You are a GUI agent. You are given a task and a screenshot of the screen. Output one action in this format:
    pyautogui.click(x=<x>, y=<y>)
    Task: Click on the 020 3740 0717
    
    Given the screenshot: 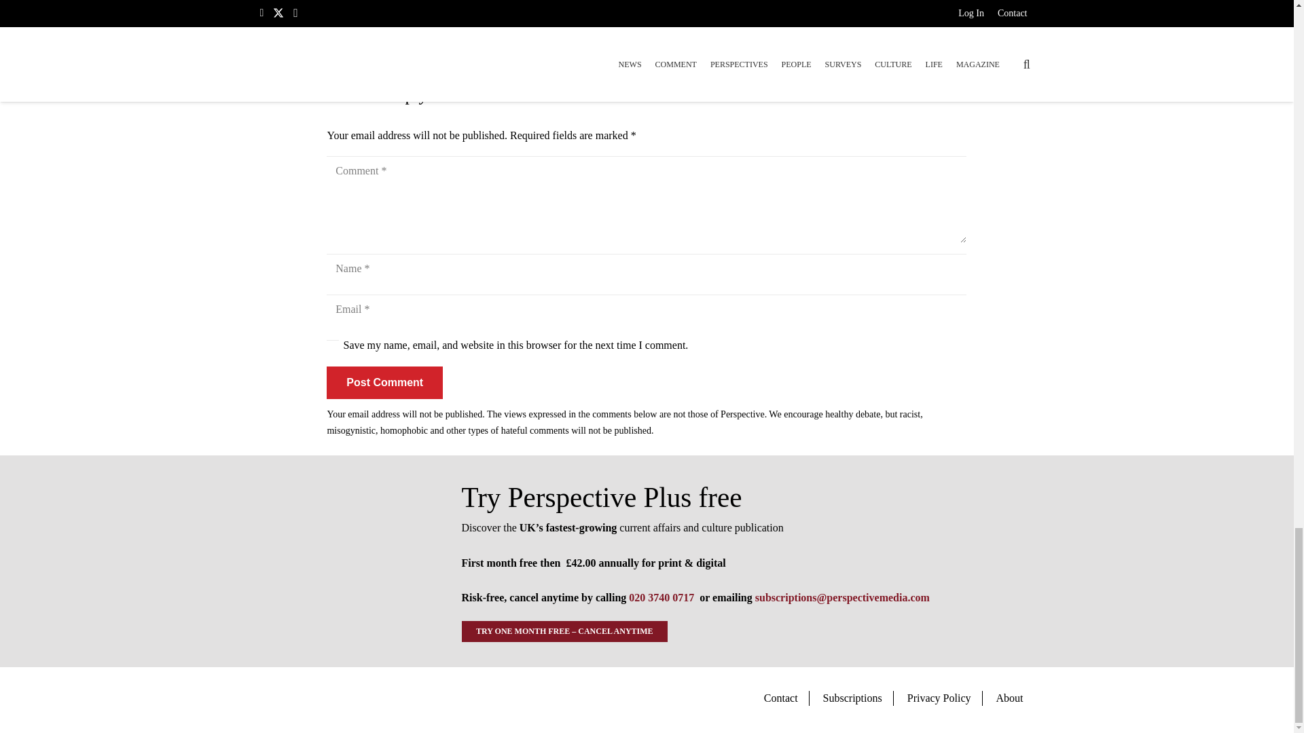 What is the action you would take?
    pyautogui.click(x=661, y=597)
    